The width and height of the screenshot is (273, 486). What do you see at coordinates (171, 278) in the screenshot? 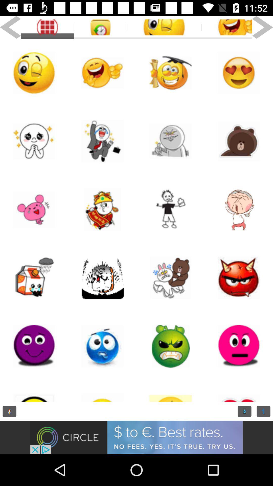
I see `select icon` at bounding box center [171, 278].